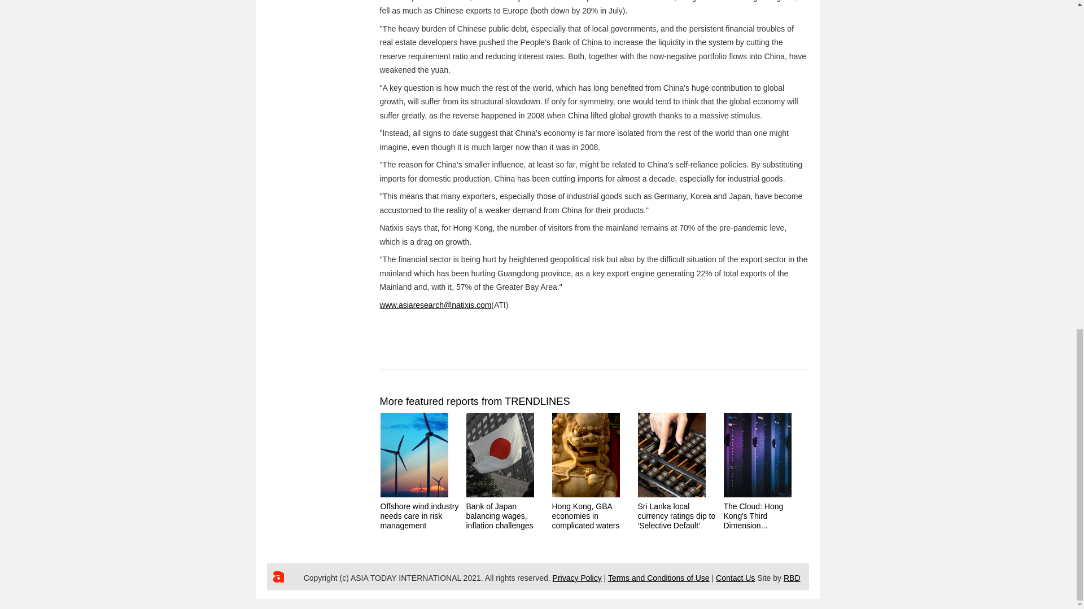  Describe the element at coordinates (499, 515) in the screenshot. I see `Bank of Japan balancing wages, inflation challenges` at that location.